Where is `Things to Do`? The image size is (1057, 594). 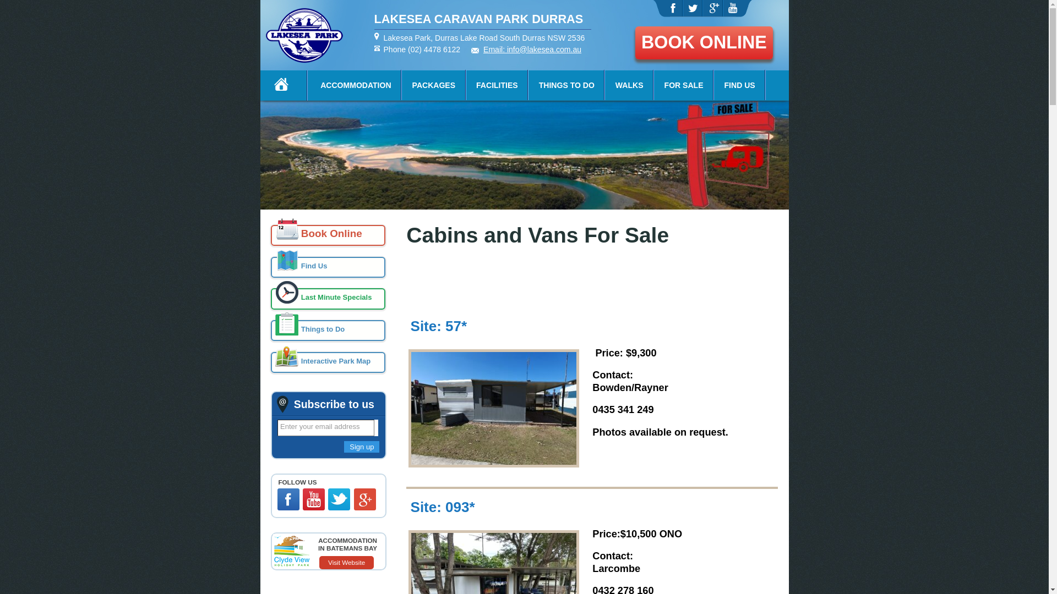
Things to Do is located at coordinates (328, 331).